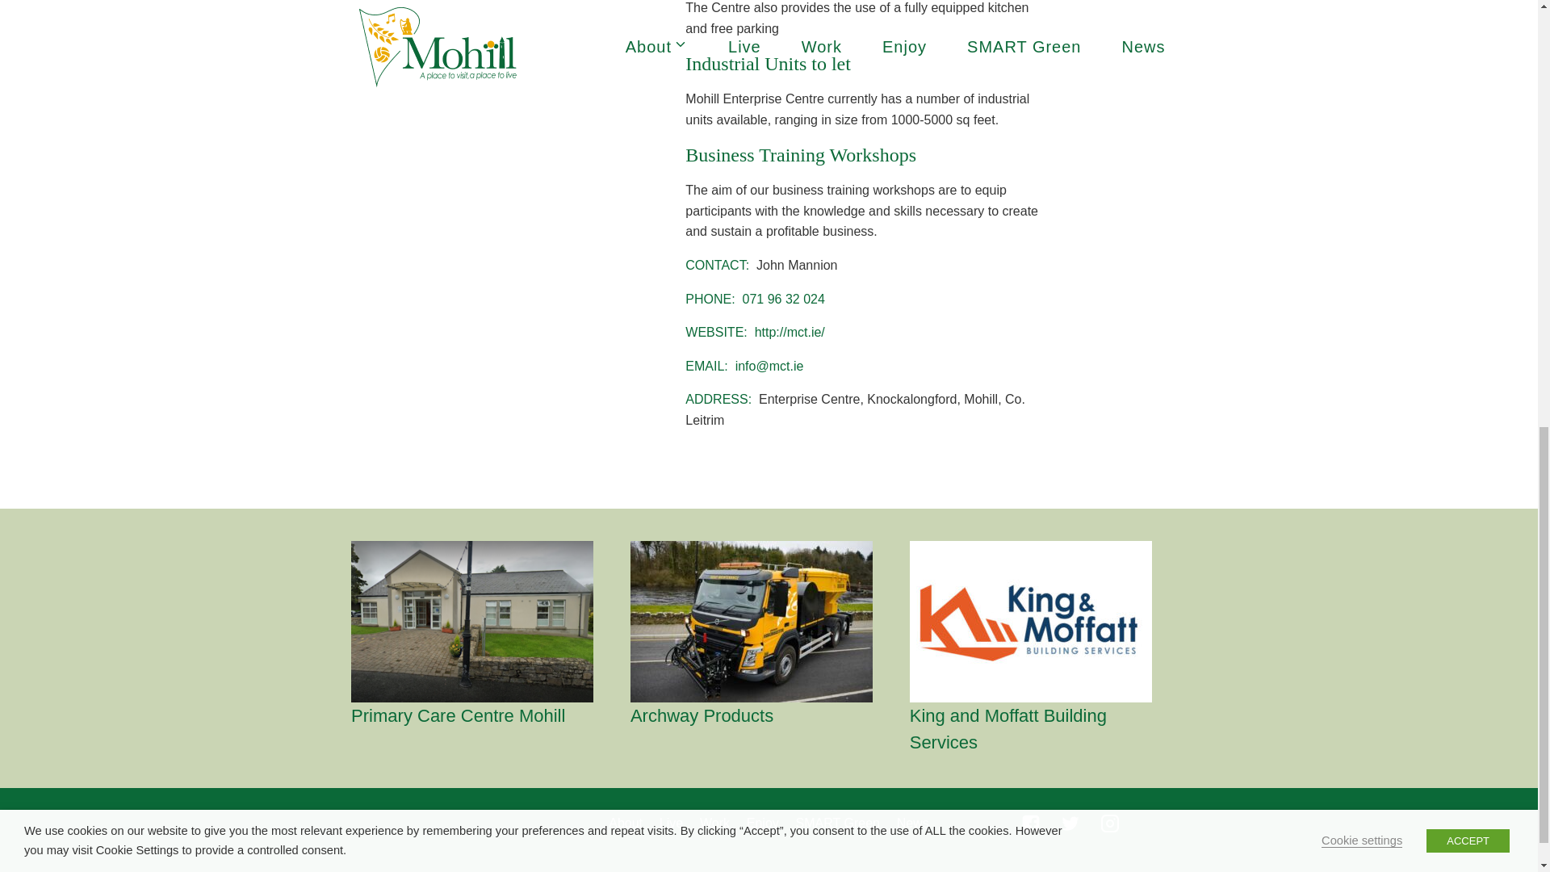 The height and width of the screenshot is (872, 1550). Describe the element at coordinates (626, 823) in the screenshot. I see `About` at that location.